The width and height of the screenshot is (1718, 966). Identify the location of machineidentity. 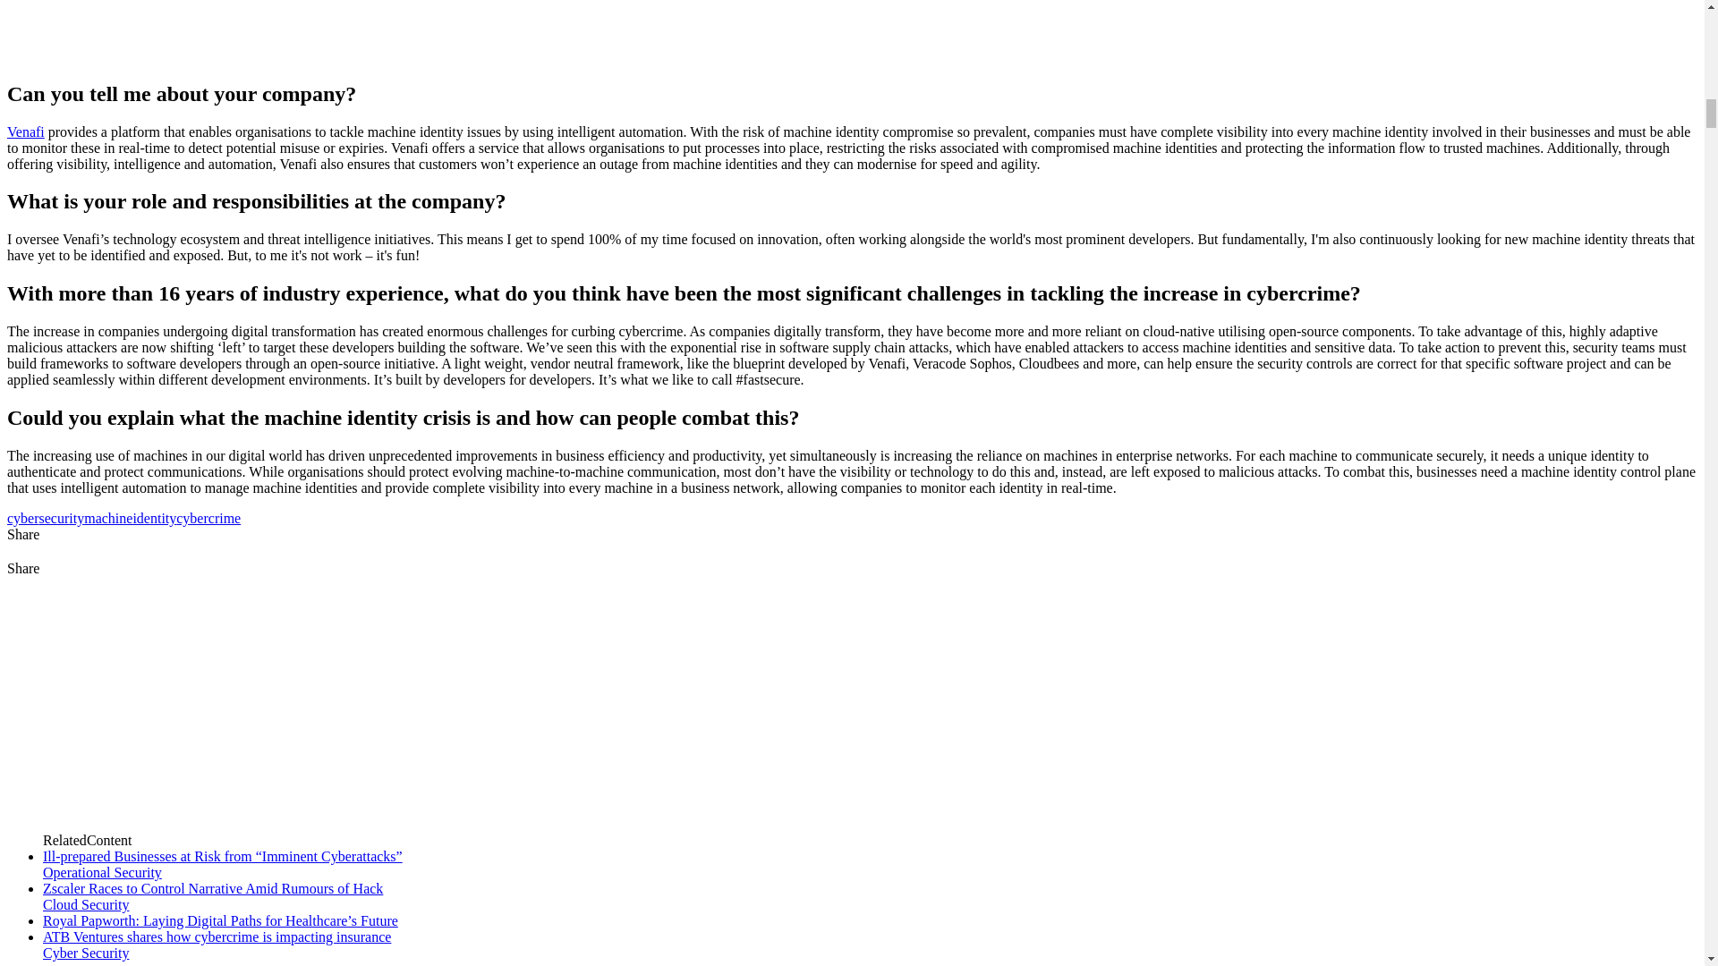
(131, 518).